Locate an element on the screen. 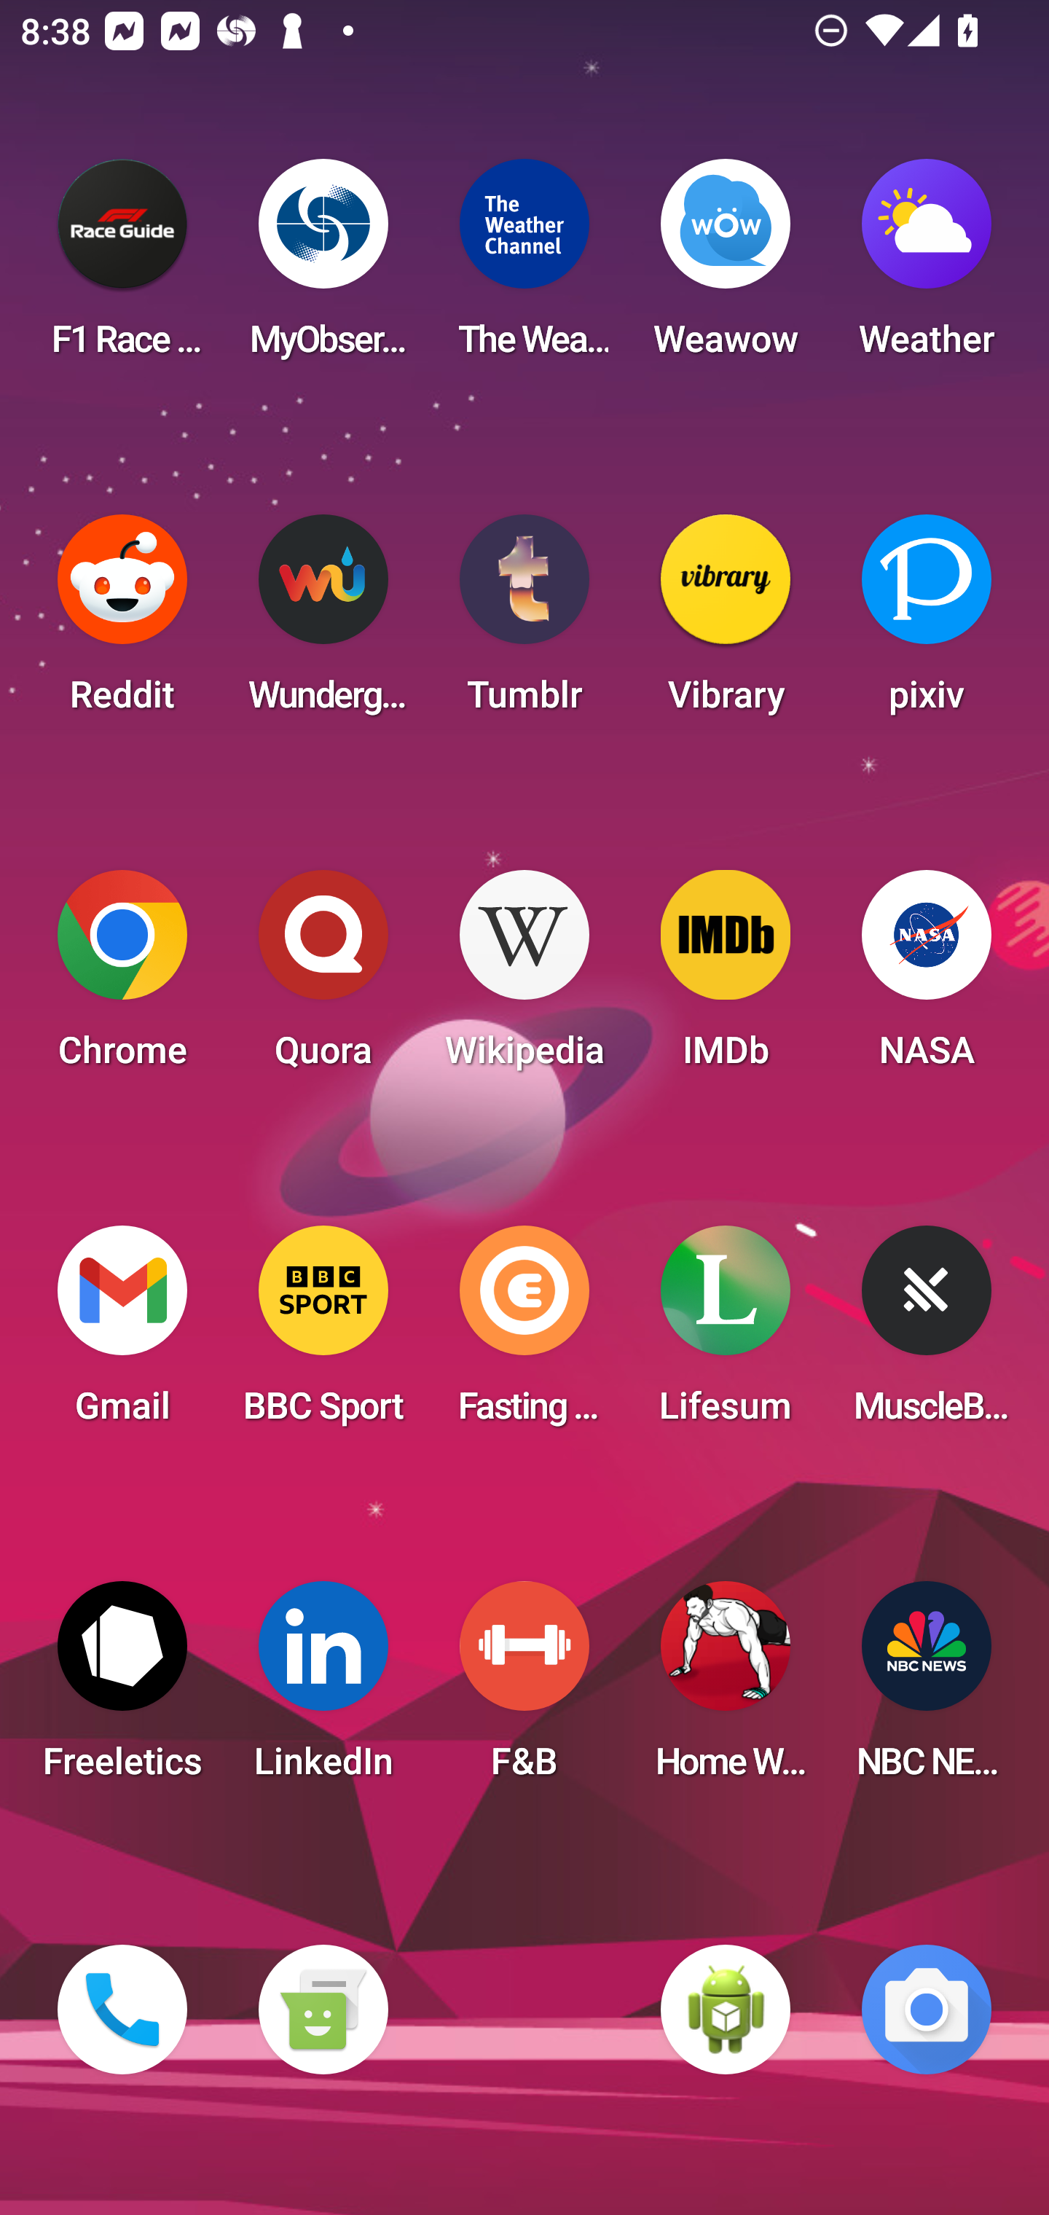  Chrome is located at coordinates (122, 978).